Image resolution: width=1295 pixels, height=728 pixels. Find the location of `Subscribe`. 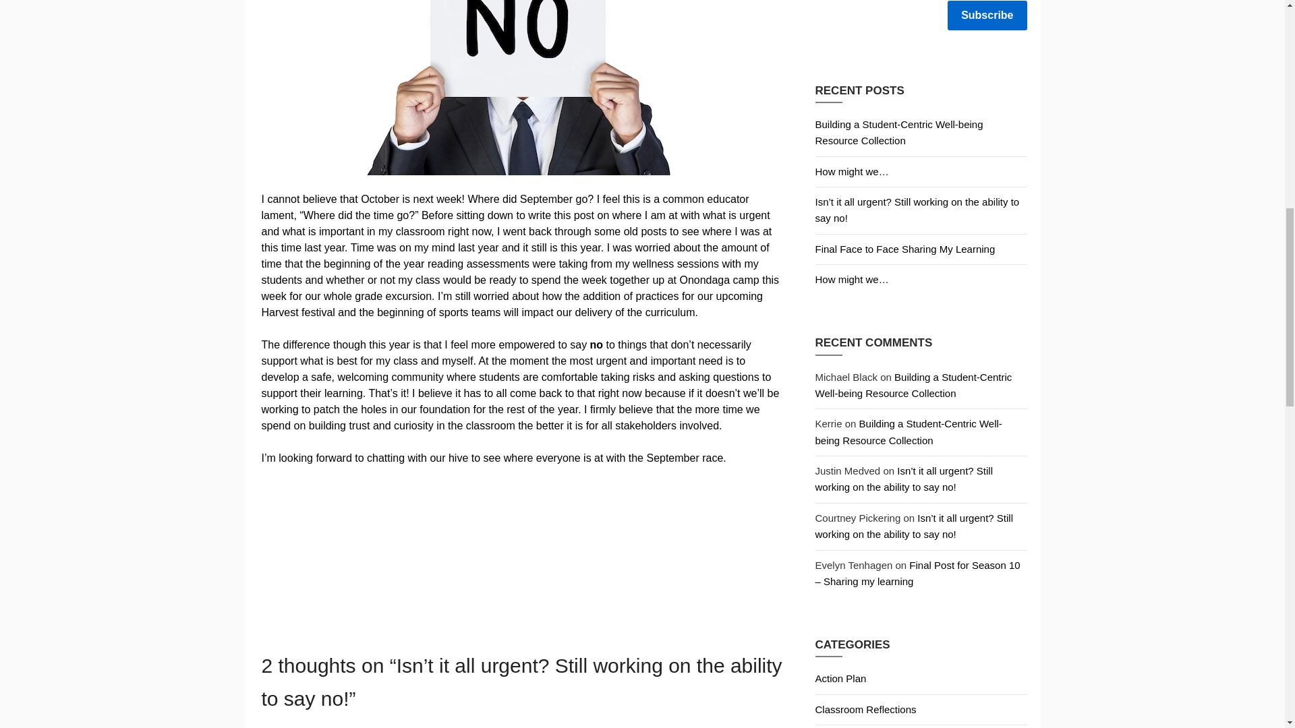

Subscribe is located at coordinates (987, 16).